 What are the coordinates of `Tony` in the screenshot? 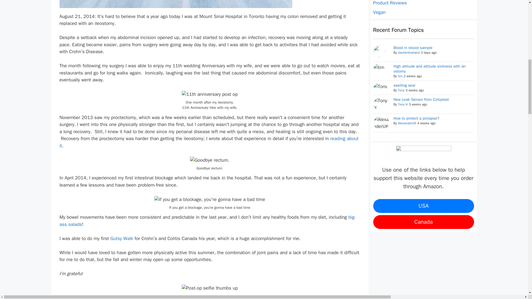 It's located at (380, 87).